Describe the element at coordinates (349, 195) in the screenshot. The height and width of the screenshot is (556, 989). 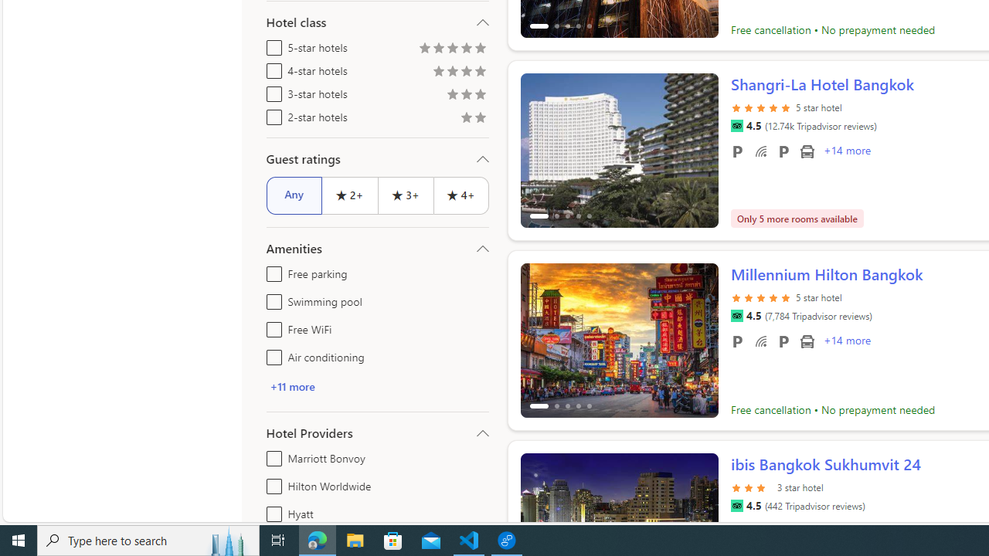
I see `2+` at that location.